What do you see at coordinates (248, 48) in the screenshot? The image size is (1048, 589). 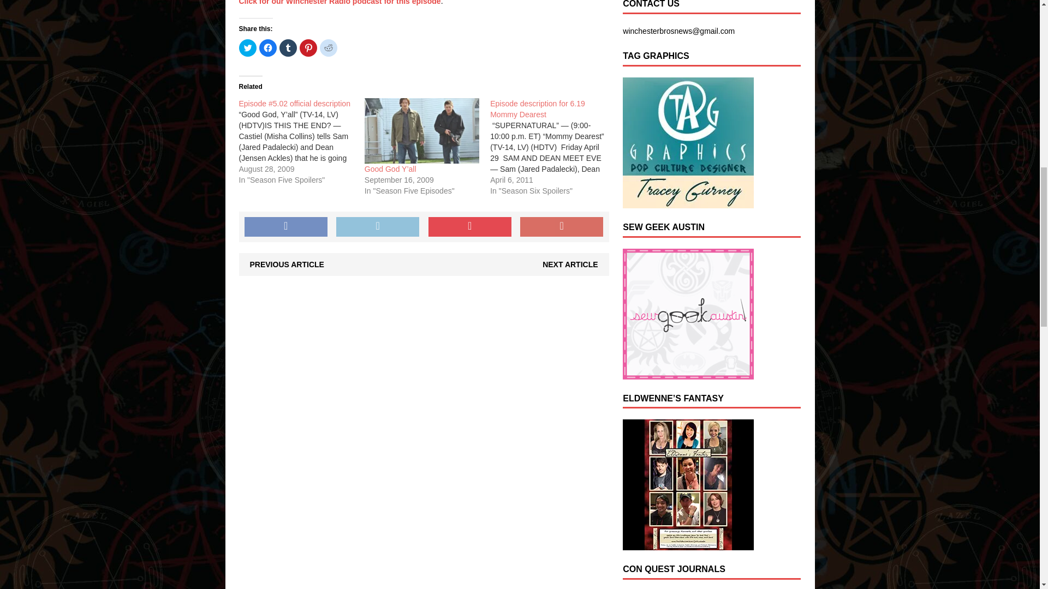 I see `Click to share on Twitter` at bounding box center [248, 48].